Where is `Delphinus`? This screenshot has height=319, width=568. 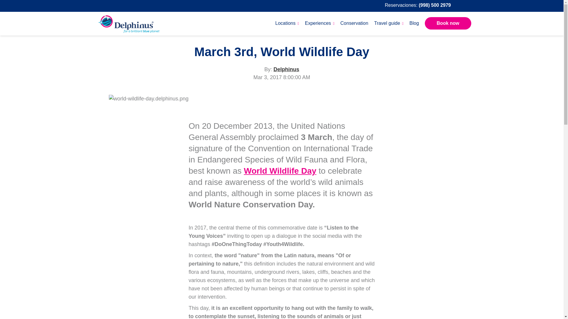
Delphinus is located at coordinates (286, 69).